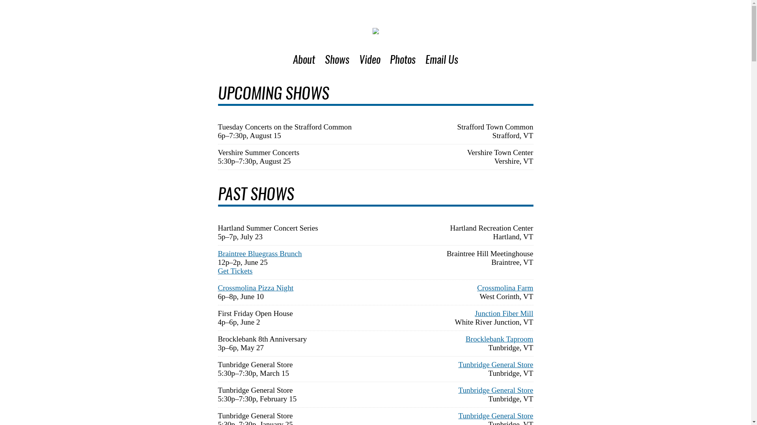 The height and width of the screenshot is (425, 757). Describe the element at coordinates (442, 61) in the screenshot. I see `Email Us` at that location.